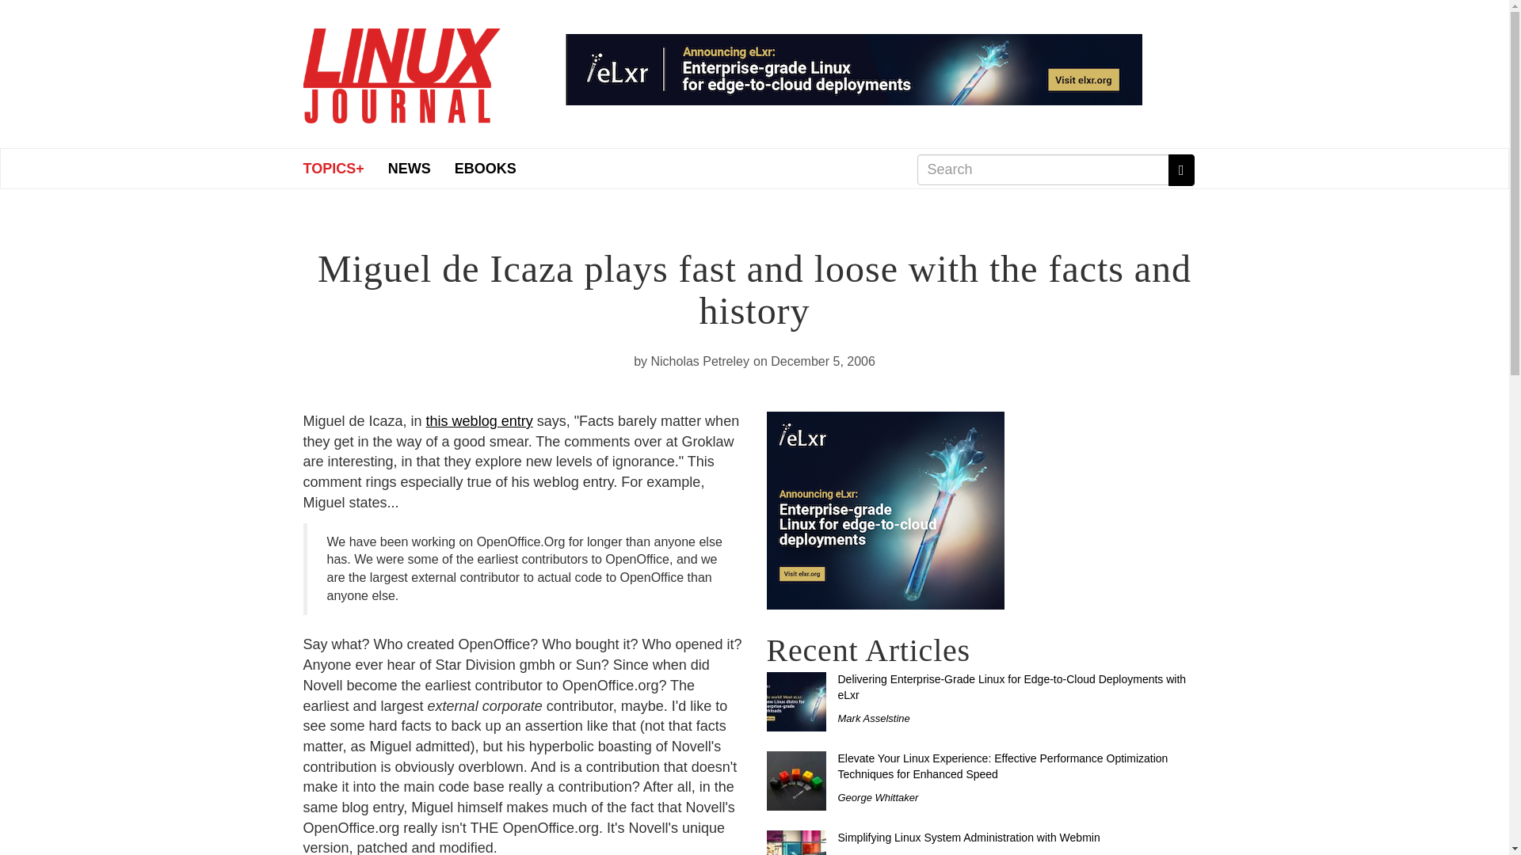 This screenshot has width=1521, height=855. What do you see at coordinates (409, 168) in the screenshot?
I see `NEWS` at bounding box center [409, 168].